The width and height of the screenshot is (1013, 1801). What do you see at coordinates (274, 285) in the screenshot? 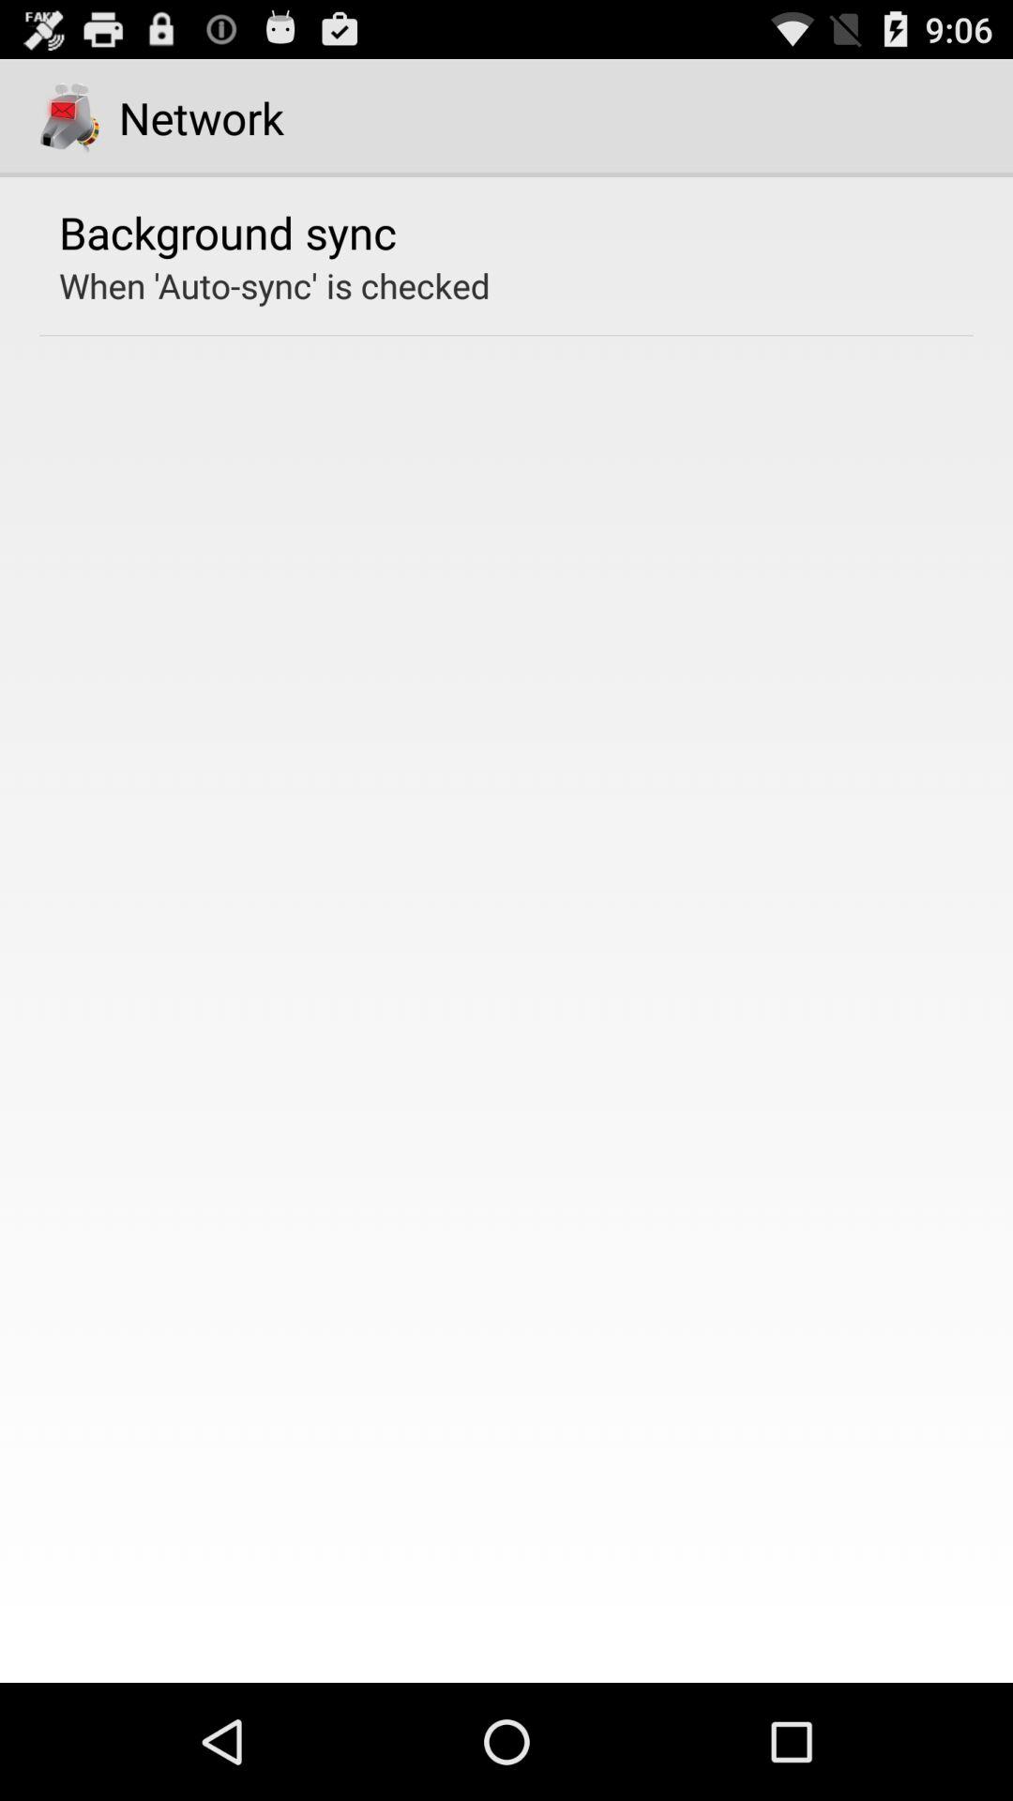
I see `swipe until the when auto sync app` at bounding box center [274, 285].